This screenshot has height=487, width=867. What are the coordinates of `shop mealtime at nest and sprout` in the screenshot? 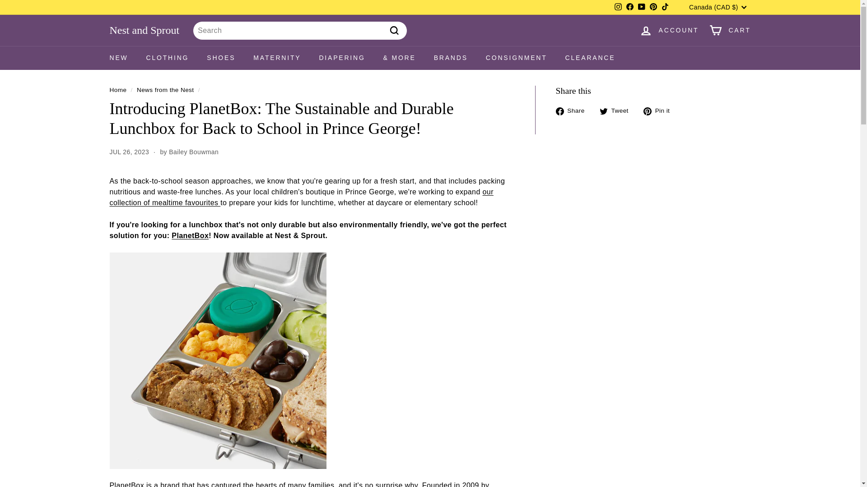 It's located at (301, 197).